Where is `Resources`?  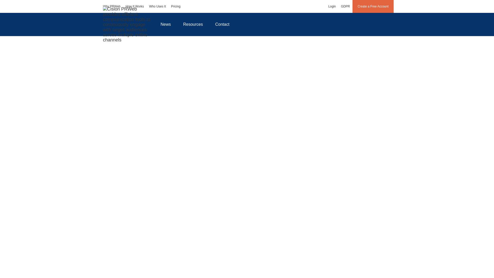 Resources is located at coordinates (193, 24).